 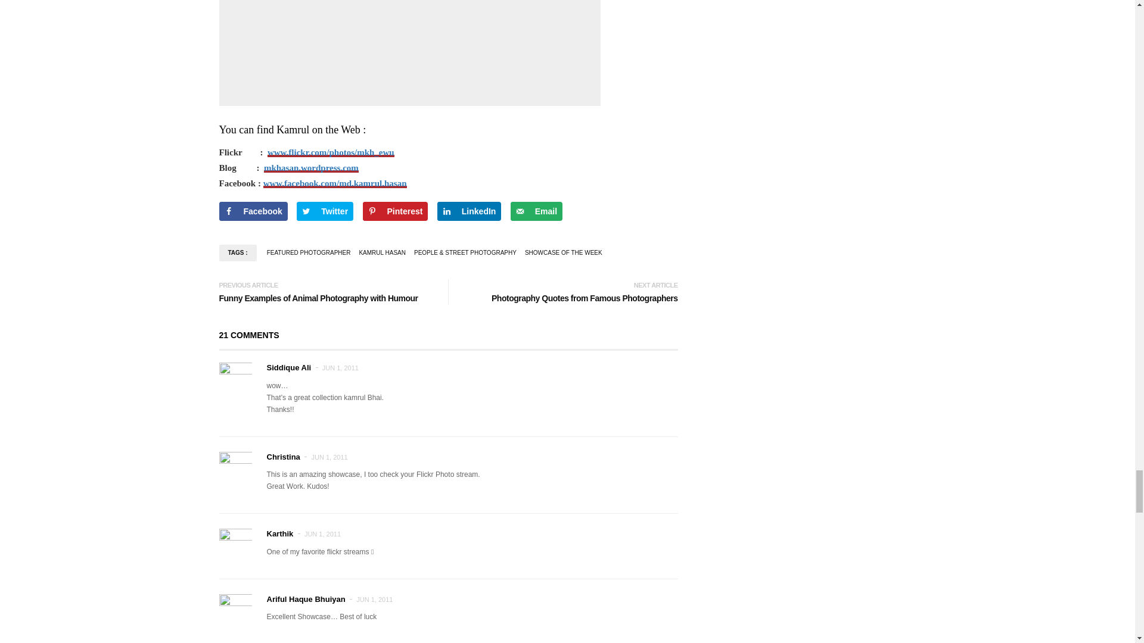 What do you see at coordinates (536, 211) in the screenshot?
I see `Send over email` at bounding box center [536, 211].